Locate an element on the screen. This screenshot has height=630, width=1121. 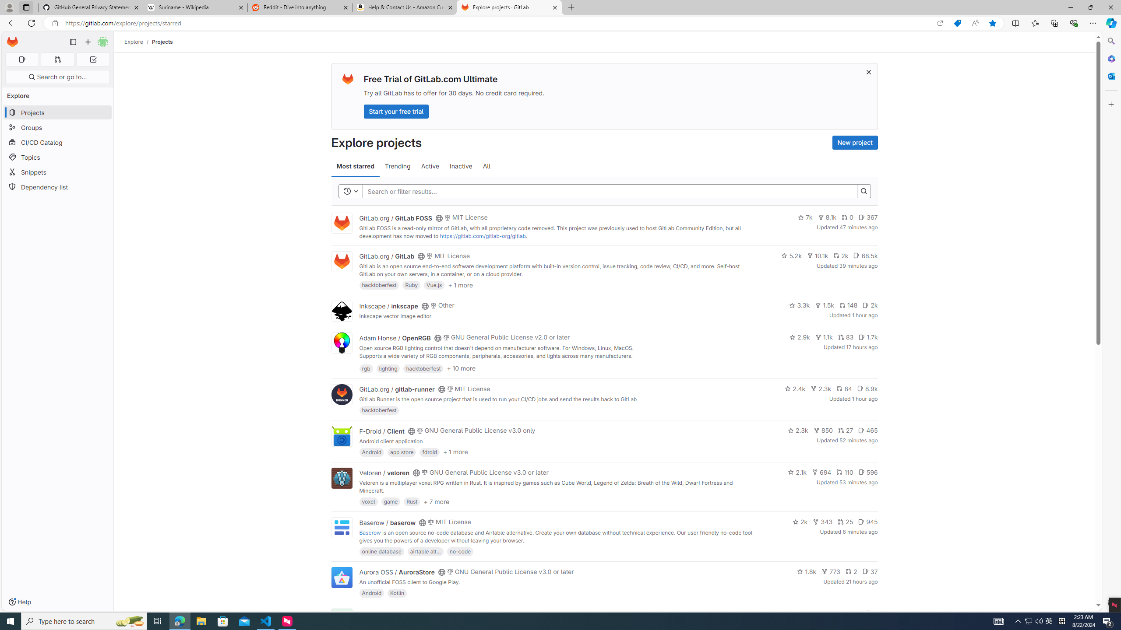
no-code is located at coordinates (460, 551).